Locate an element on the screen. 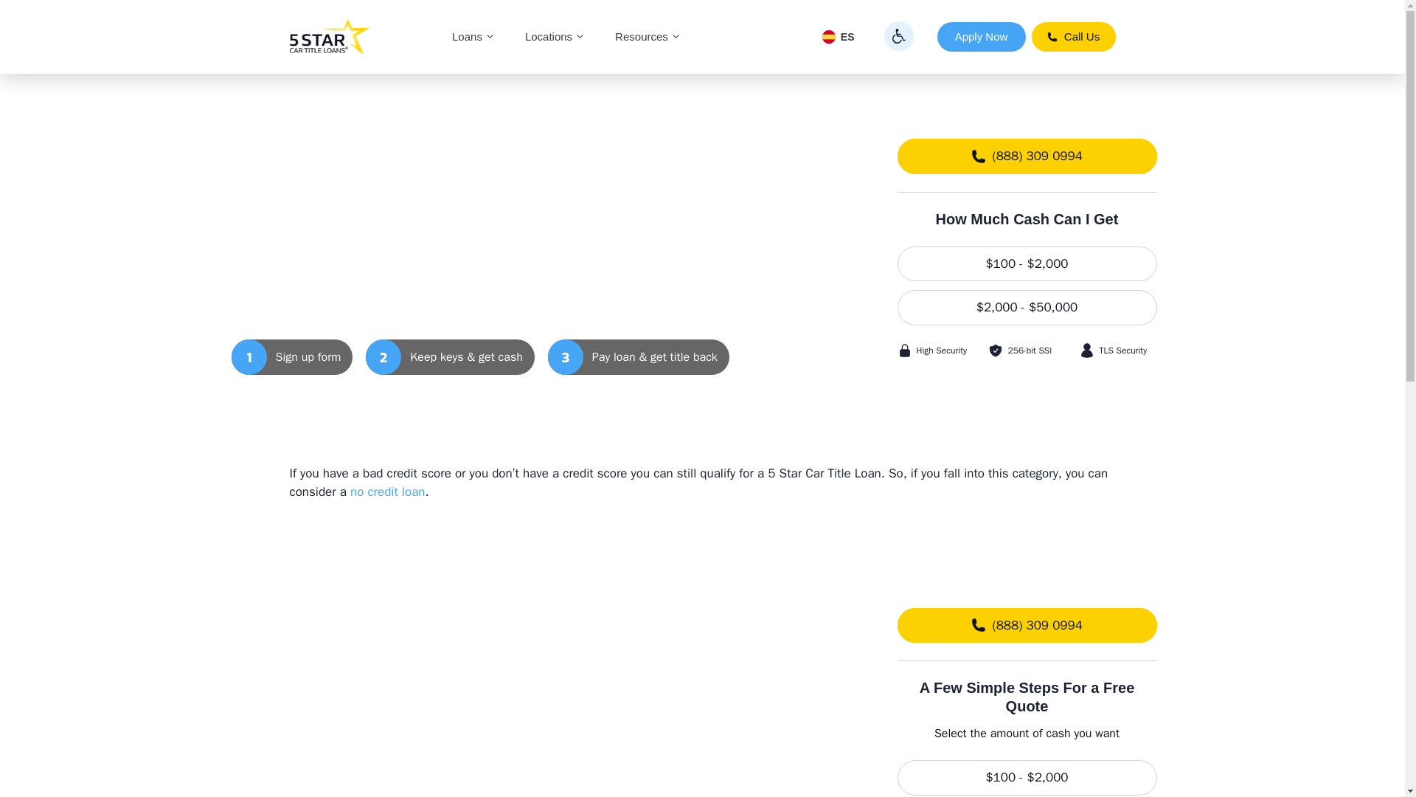  Call Us is located at coordinates (1072, 37).